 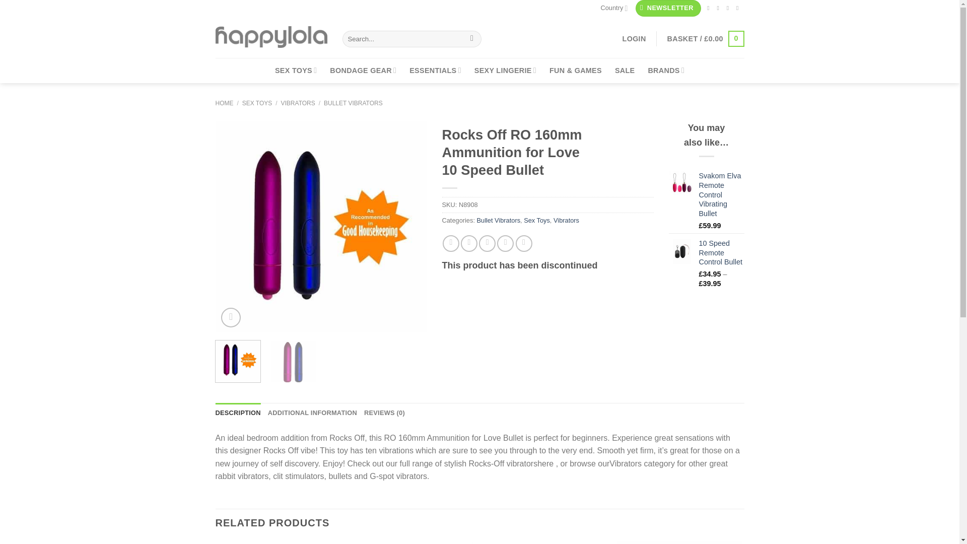 What do you see at coordinates (634, 38) in the screenshot?
I see `LOGIN` at bounding box center [634, 38].